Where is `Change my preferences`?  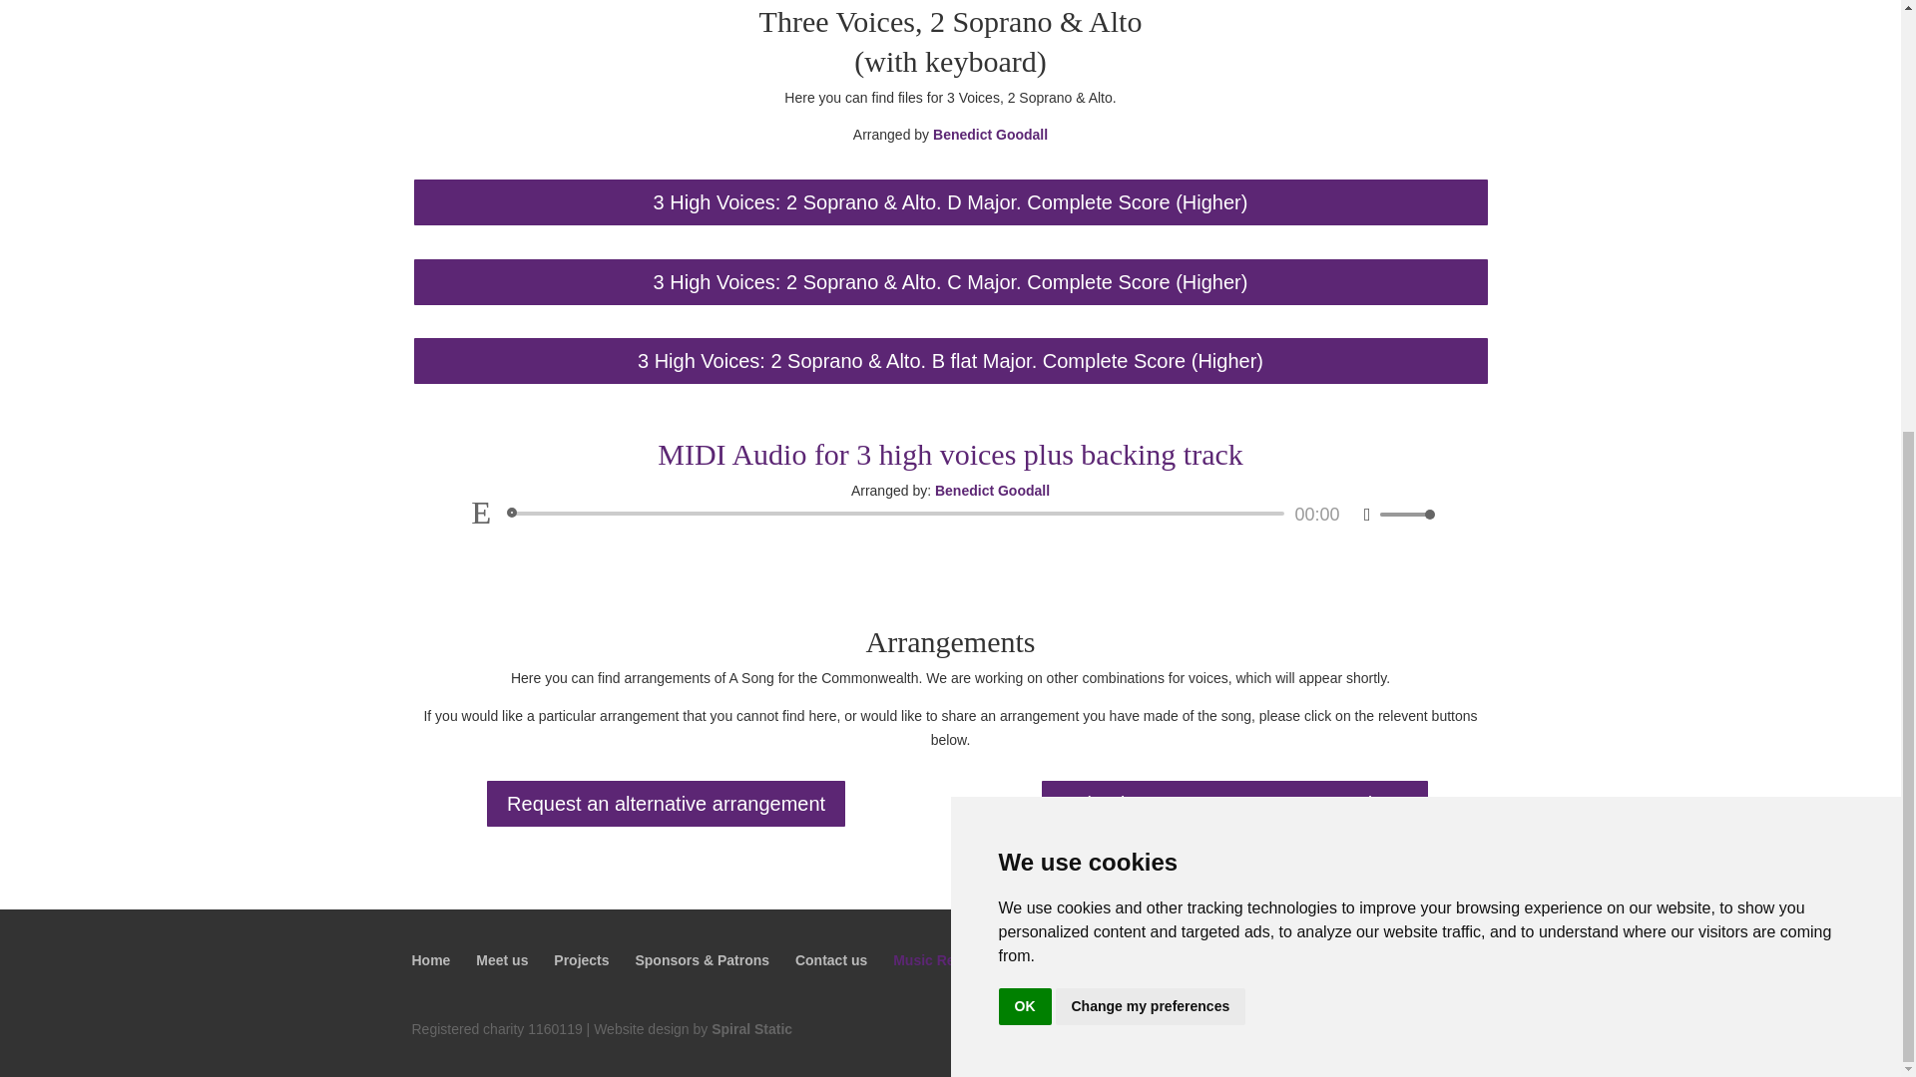 Change my preferences is located at coordinates (1151, 293).